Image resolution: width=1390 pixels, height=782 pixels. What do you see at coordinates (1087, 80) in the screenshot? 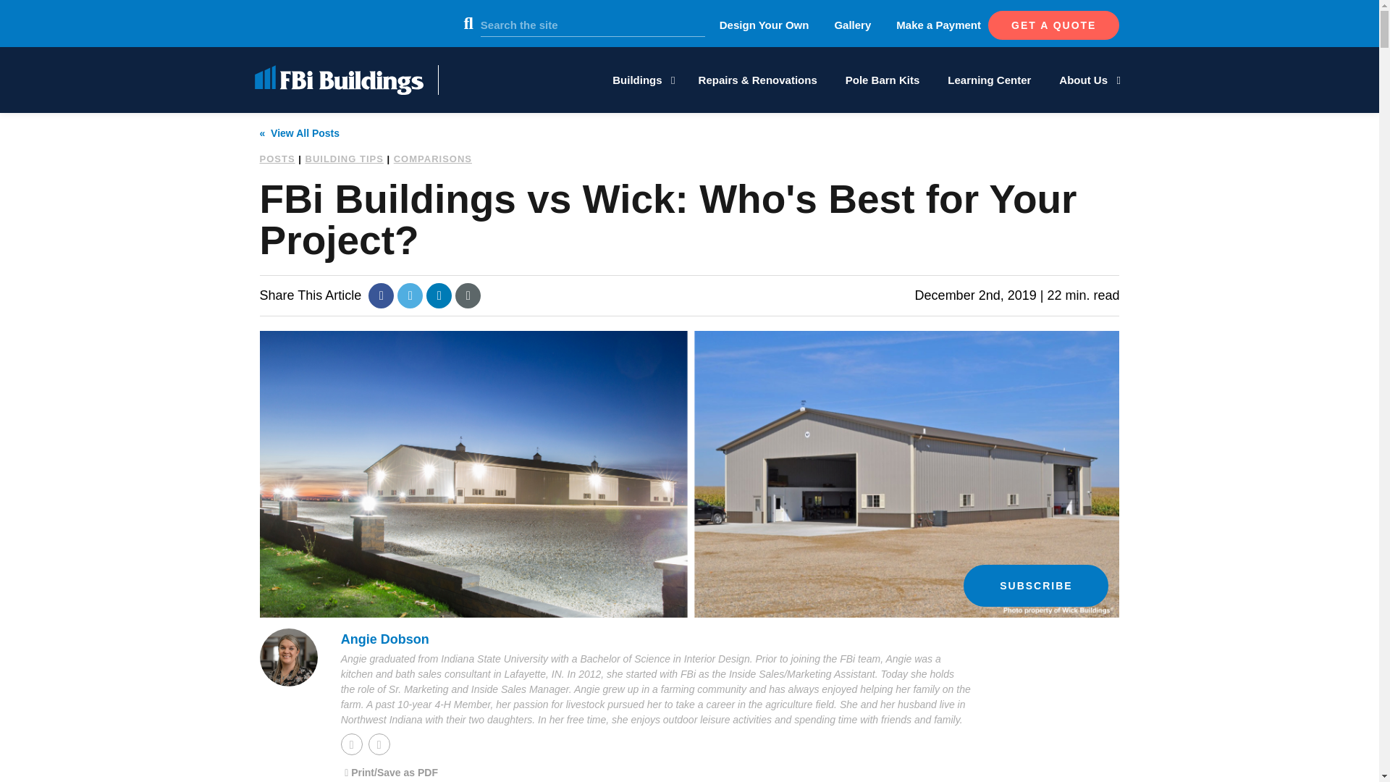
I see `About Us` at bounding box center [1087, 80].